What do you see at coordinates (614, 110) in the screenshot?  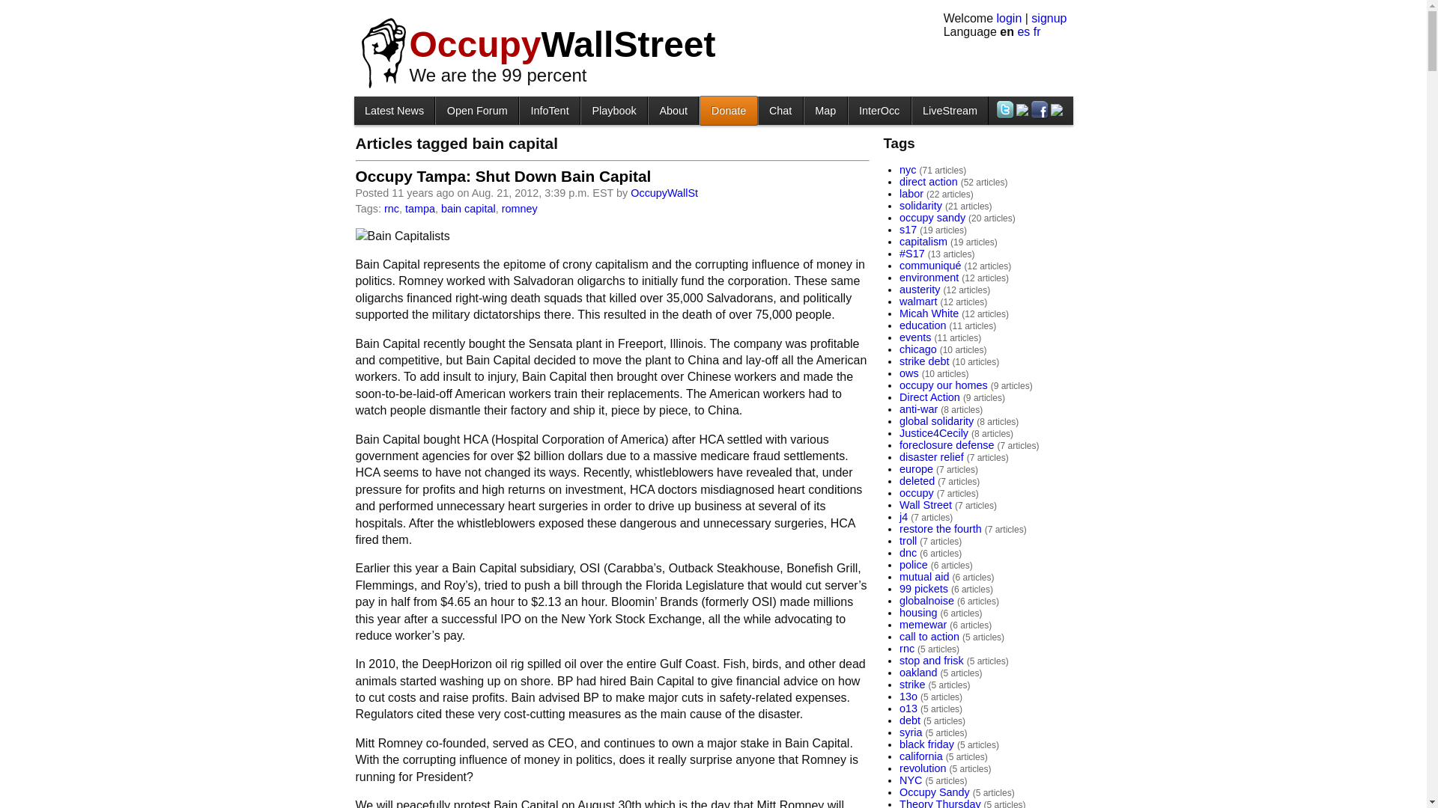 I see `Playbook` at bounding box center [614, 110].